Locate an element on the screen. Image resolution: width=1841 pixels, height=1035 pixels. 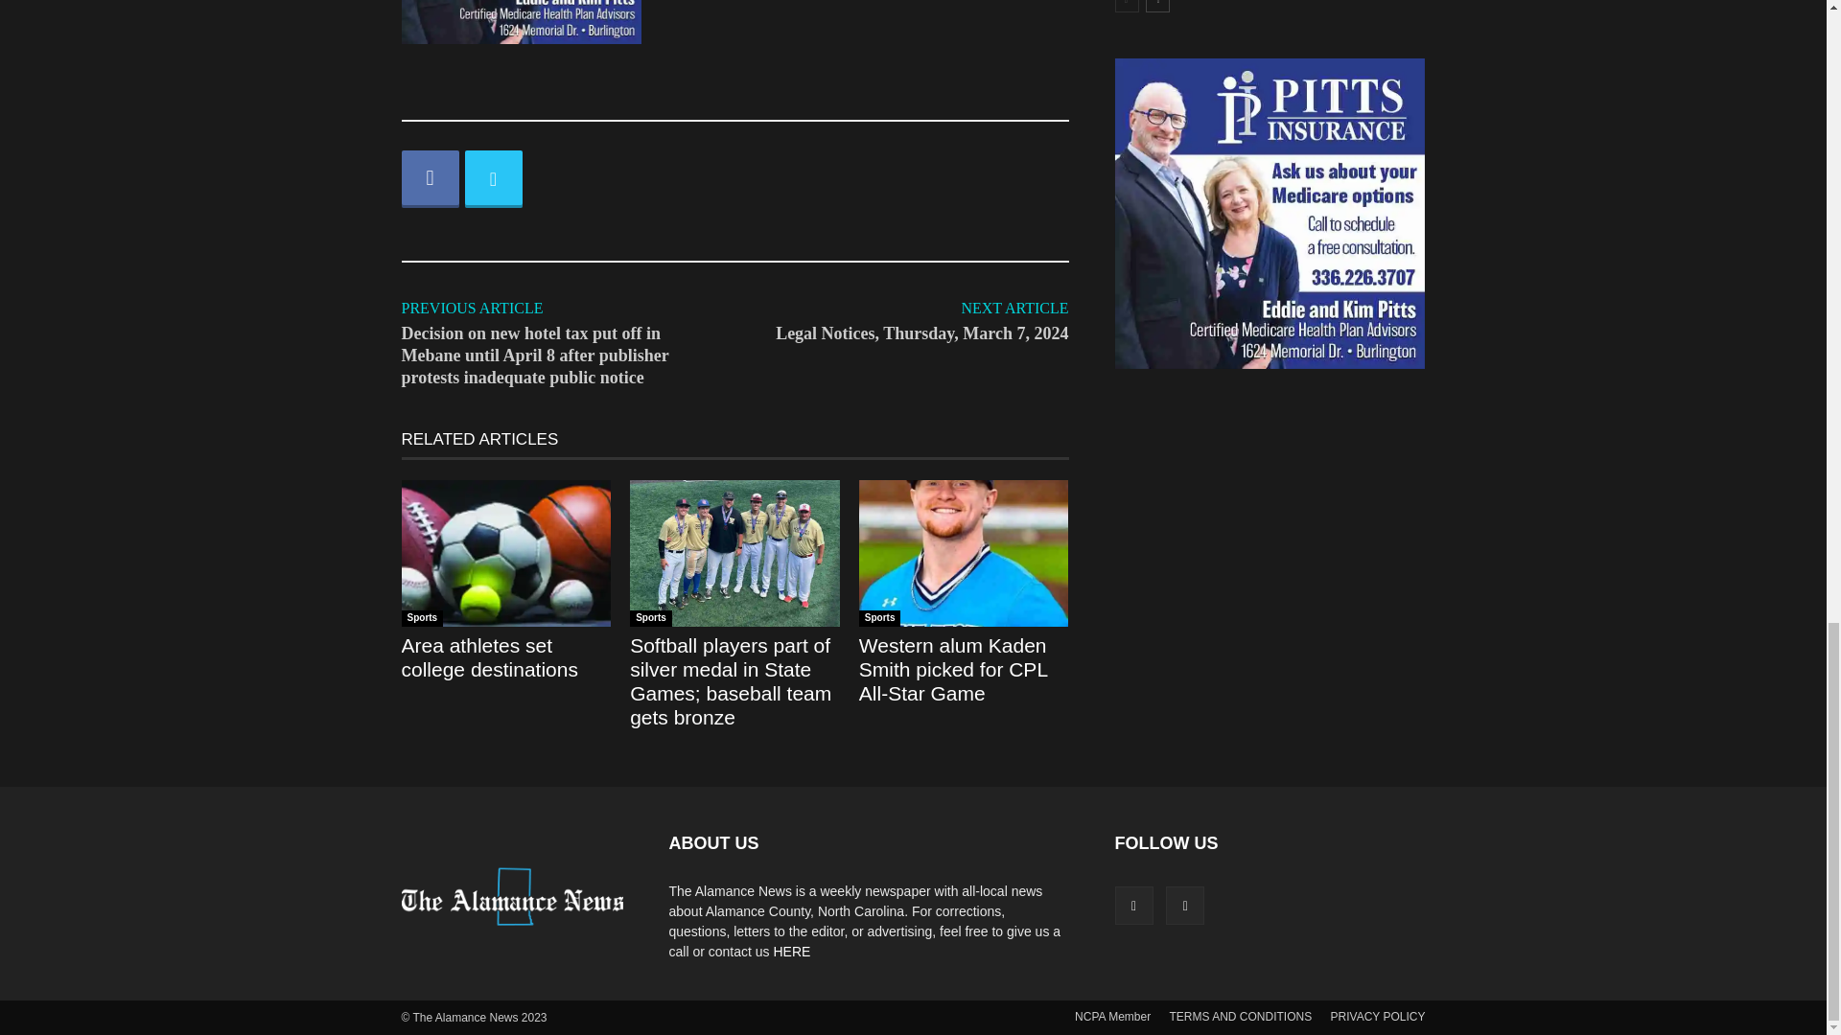
Facebook is located at coordinates (430, 178).